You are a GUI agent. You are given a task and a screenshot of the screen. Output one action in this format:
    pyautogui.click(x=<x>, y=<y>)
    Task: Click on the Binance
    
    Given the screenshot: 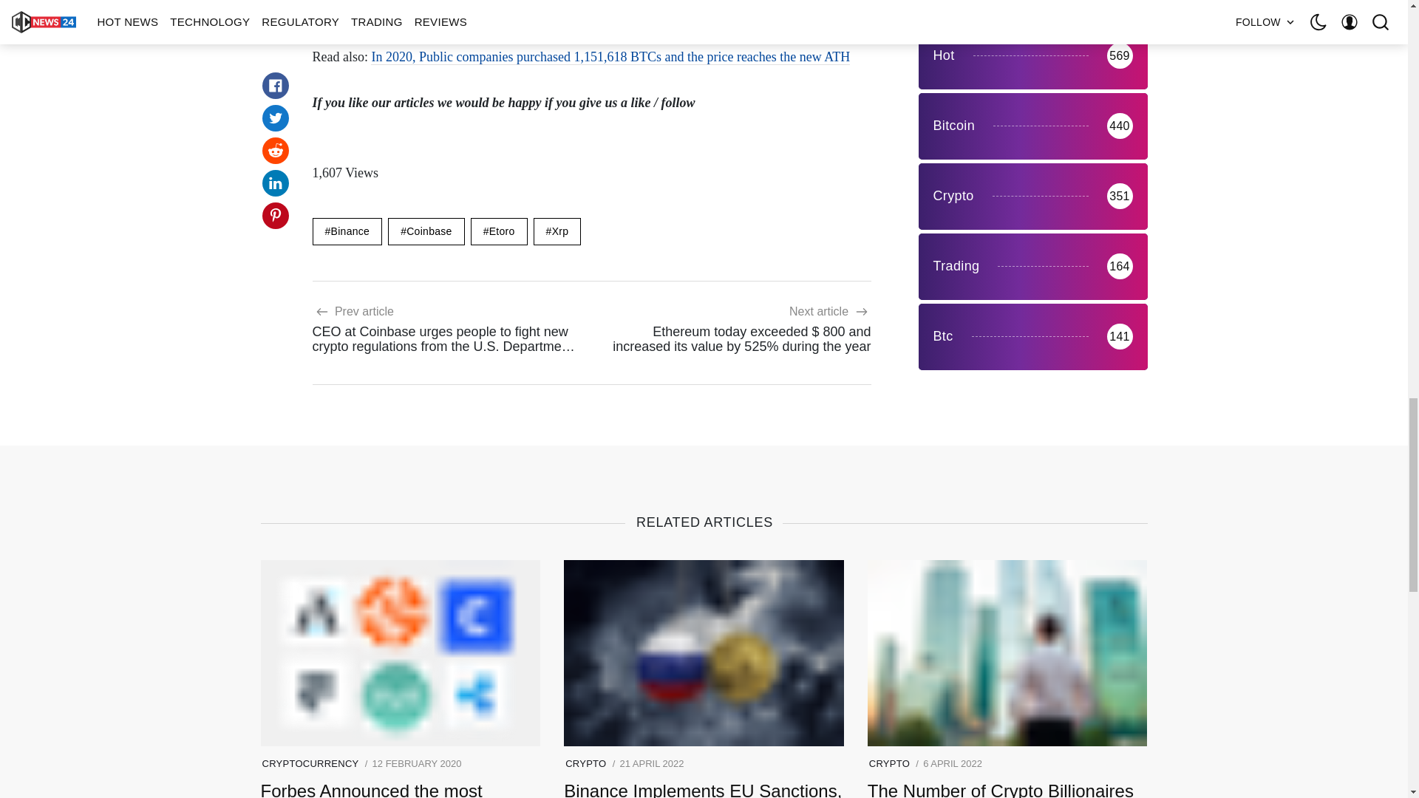 What is the action you would take?
    pyautogui.click(x=347, y=231)
    